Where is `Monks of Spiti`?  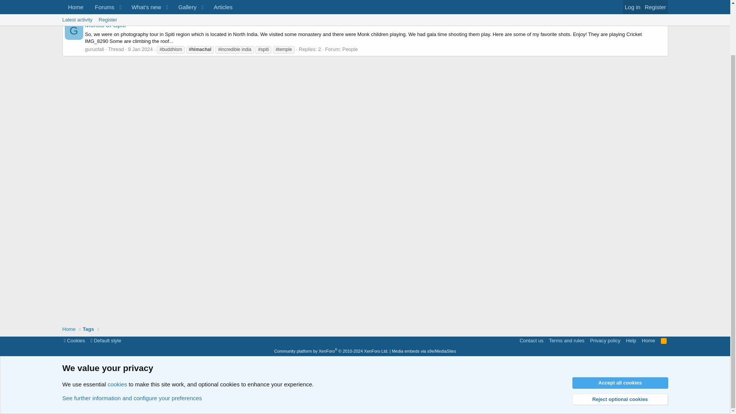
Monks of Spiti is located at coordinates (69, 329).